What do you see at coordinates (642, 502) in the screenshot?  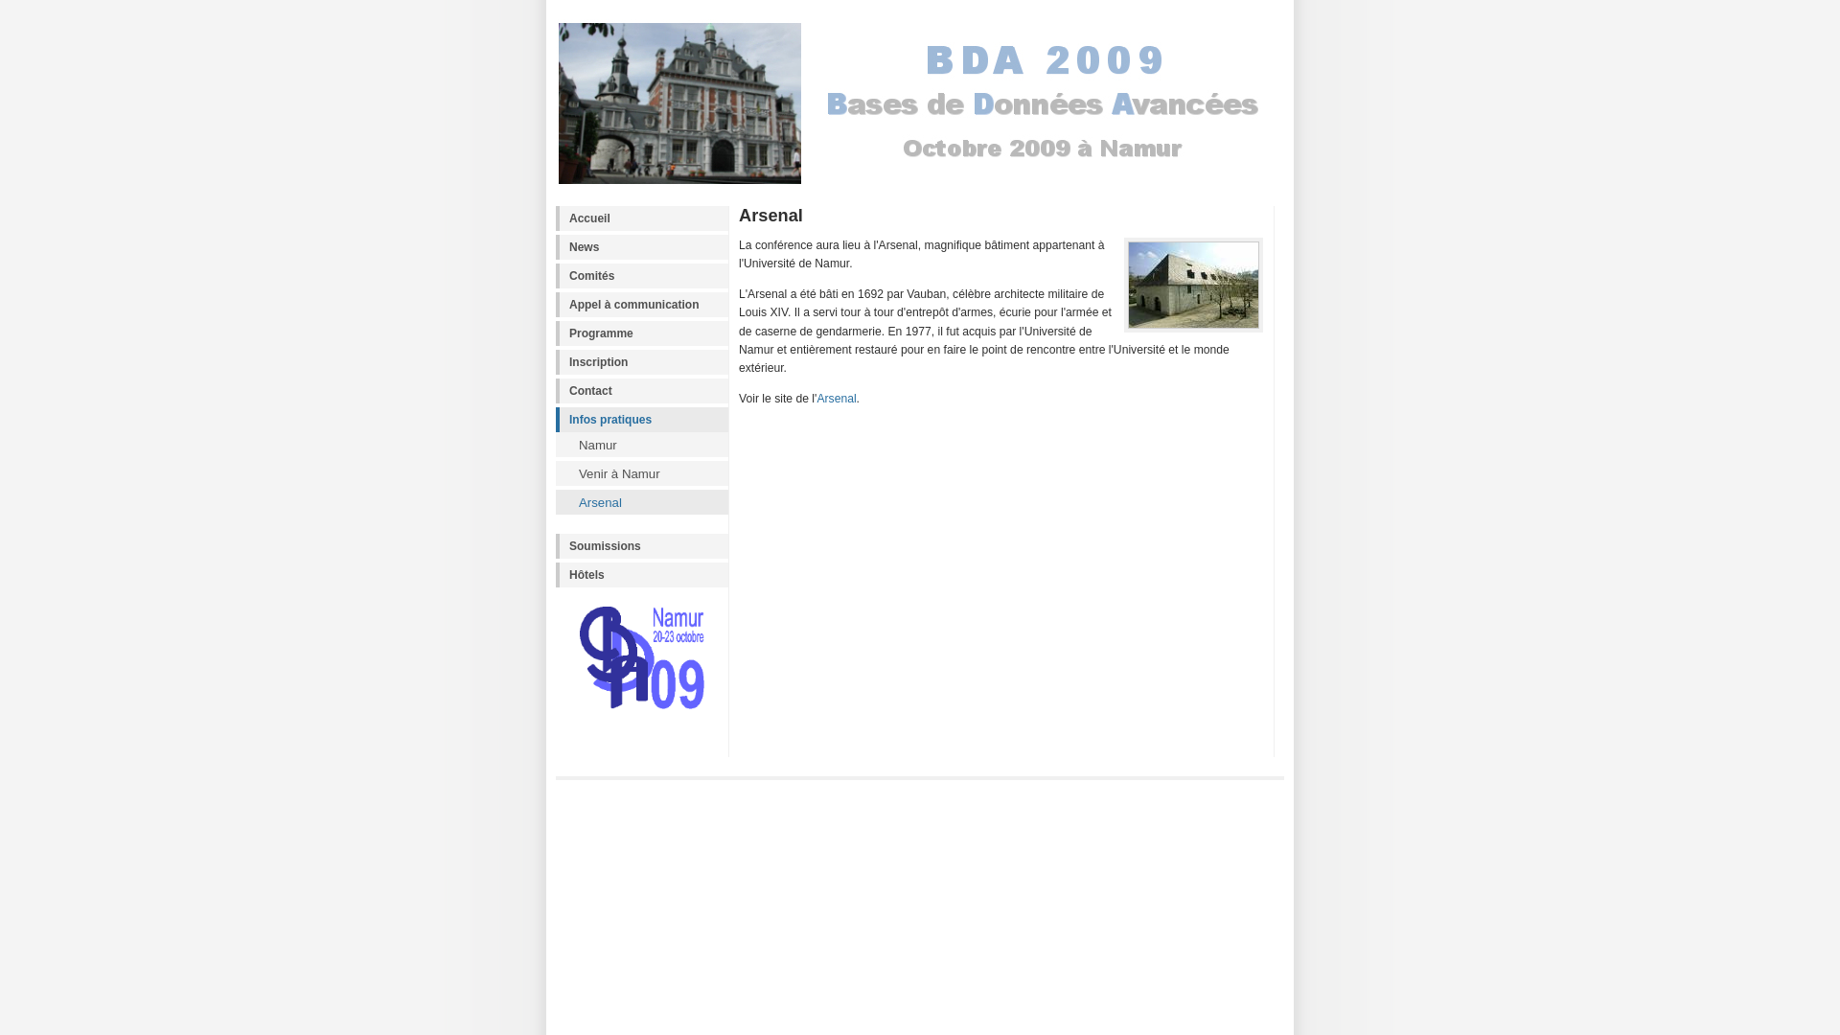 I see `Arsenal` at bounding box center [642, 502].